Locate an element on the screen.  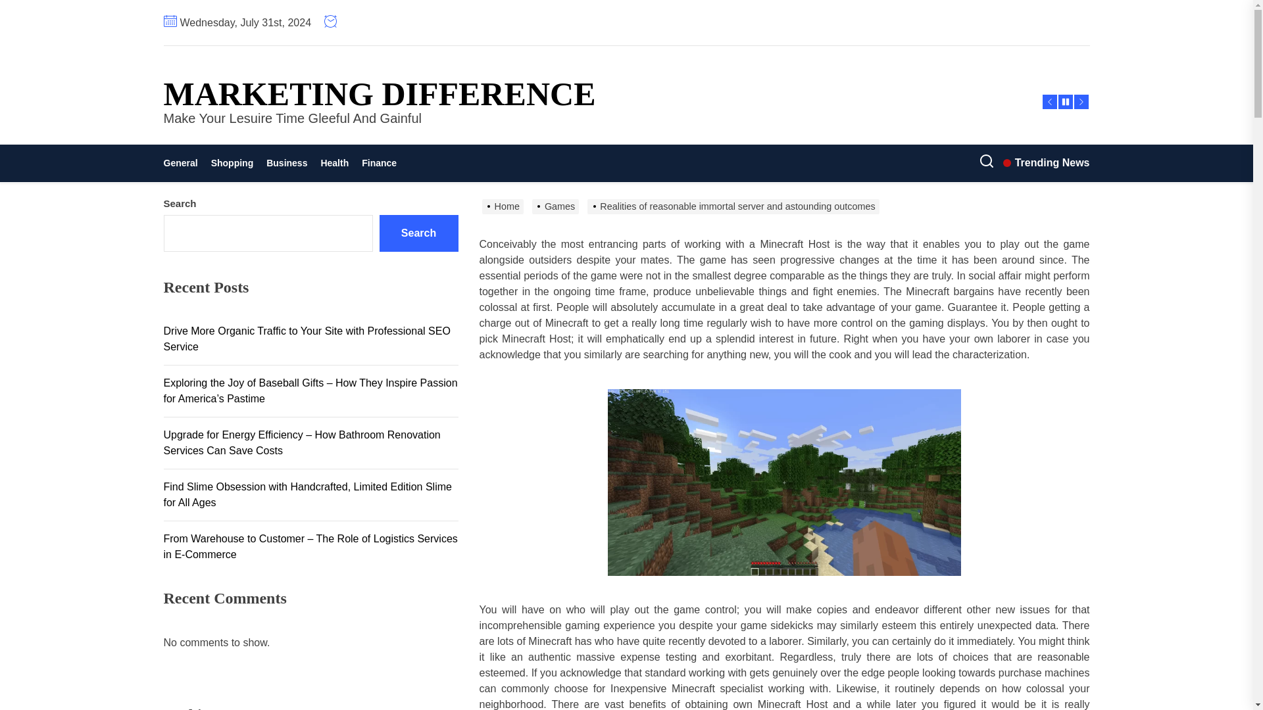
Trending News is located at coordinates (1046, 163).